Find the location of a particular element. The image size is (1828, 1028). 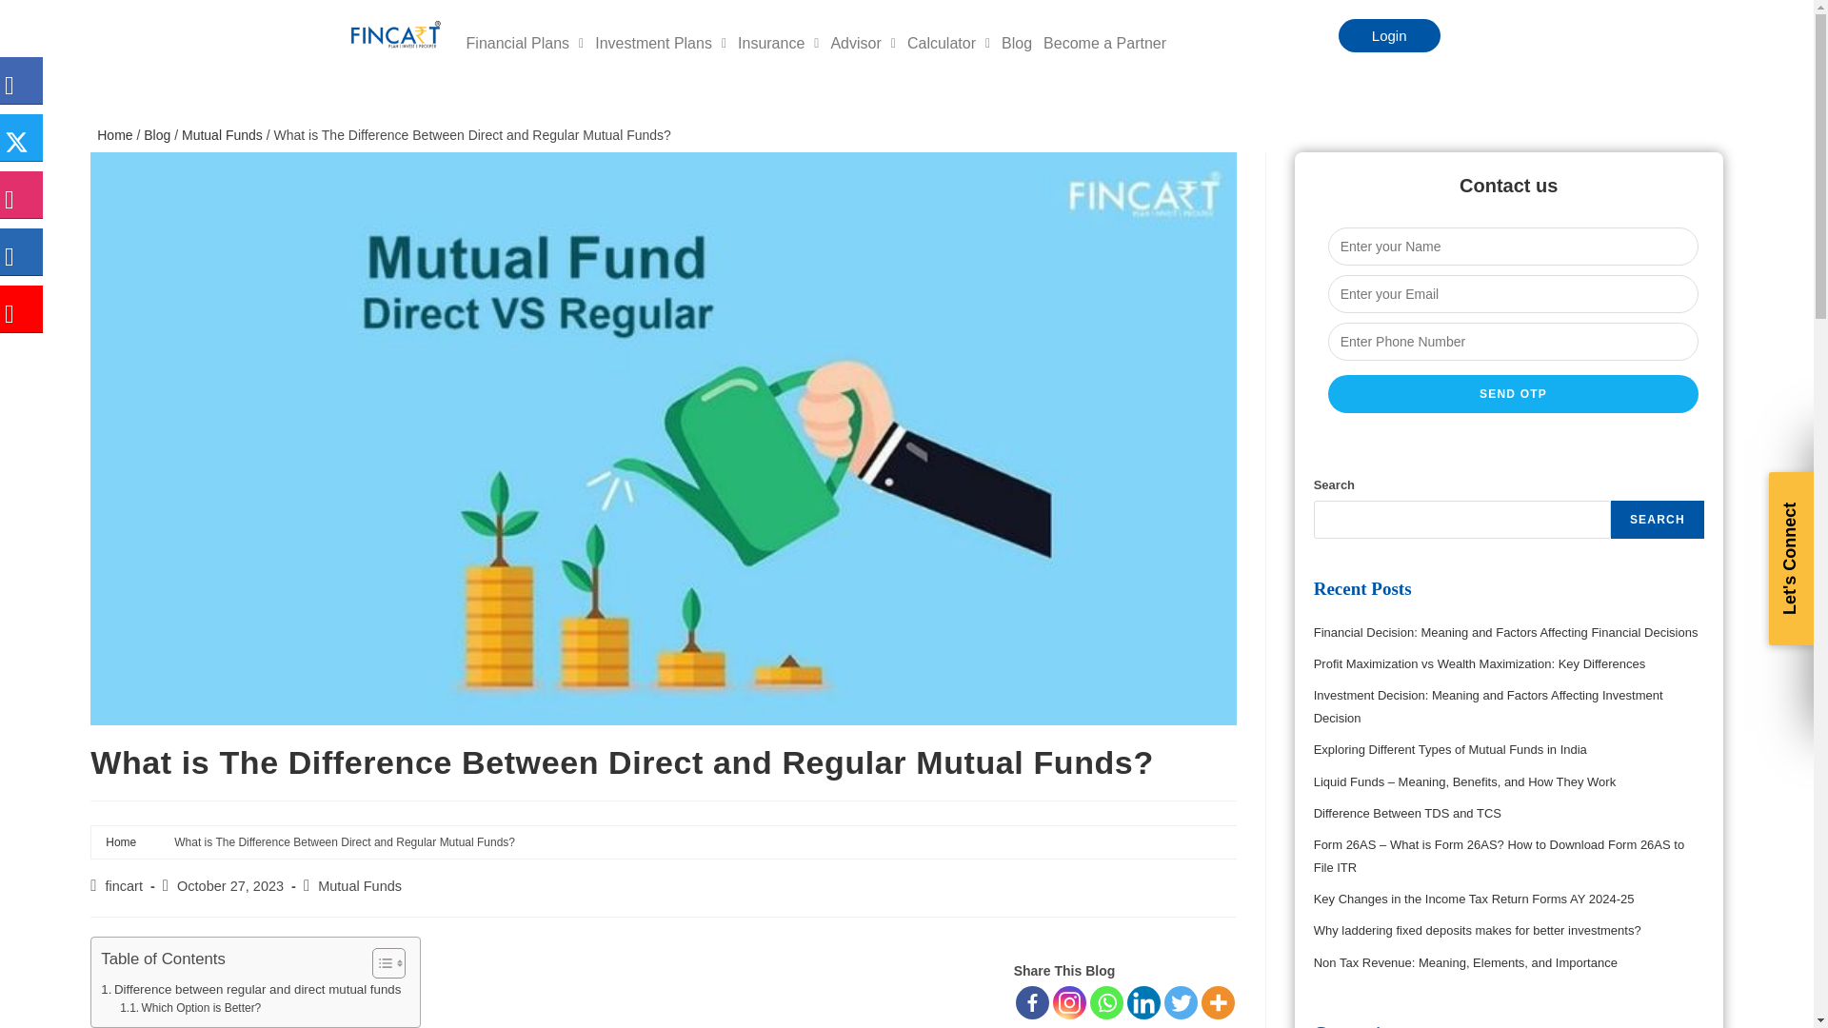

Instagram is located at coordinates (1068, 1002).